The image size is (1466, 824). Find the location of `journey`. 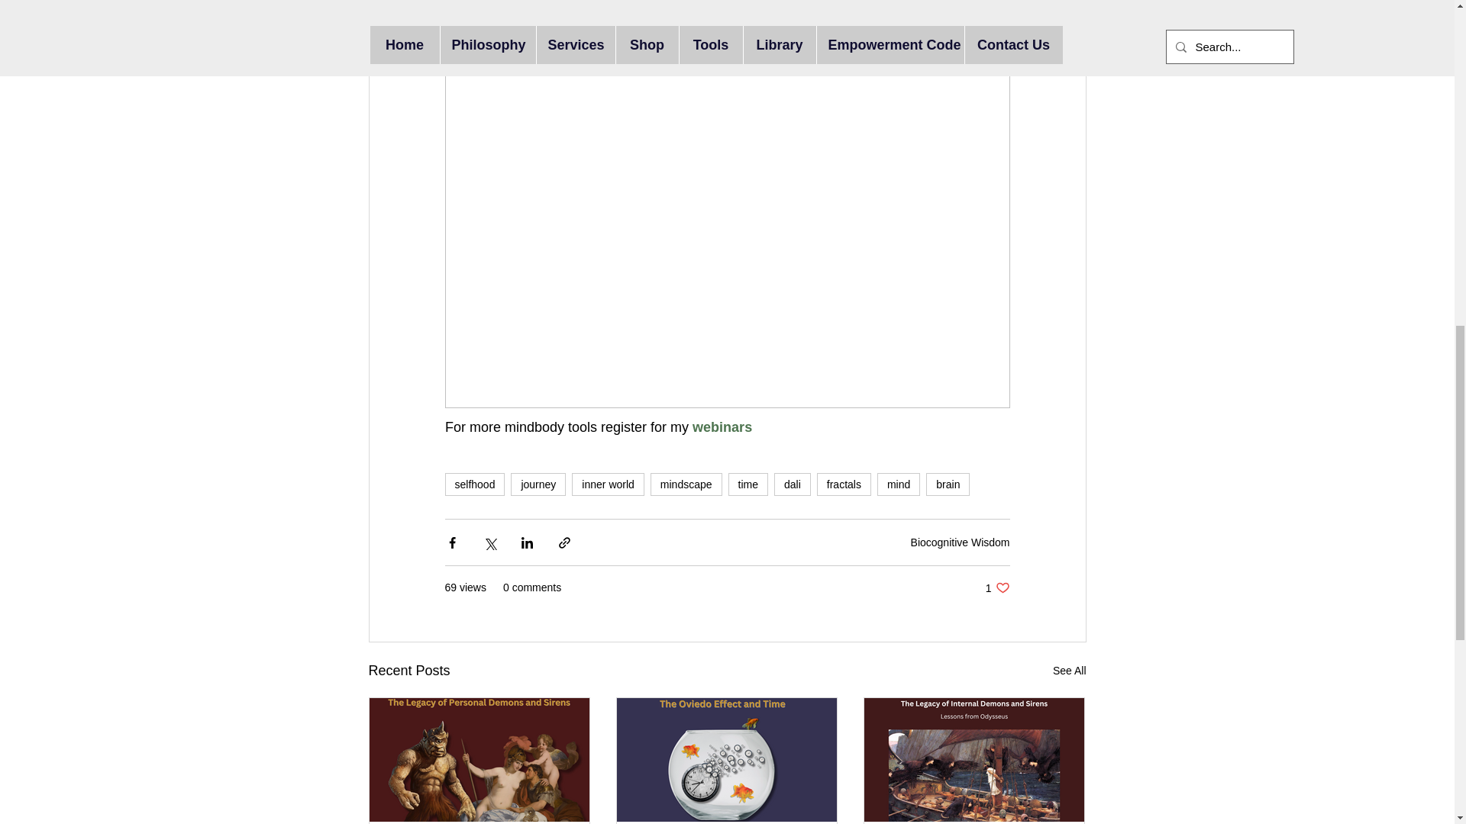

journey is located at coordinates (538, 484).